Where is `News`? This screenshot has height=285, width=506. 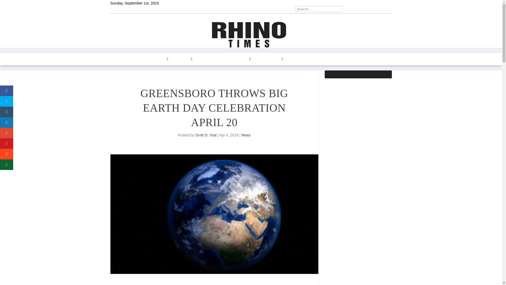
News is located at coordinates (246, 135).